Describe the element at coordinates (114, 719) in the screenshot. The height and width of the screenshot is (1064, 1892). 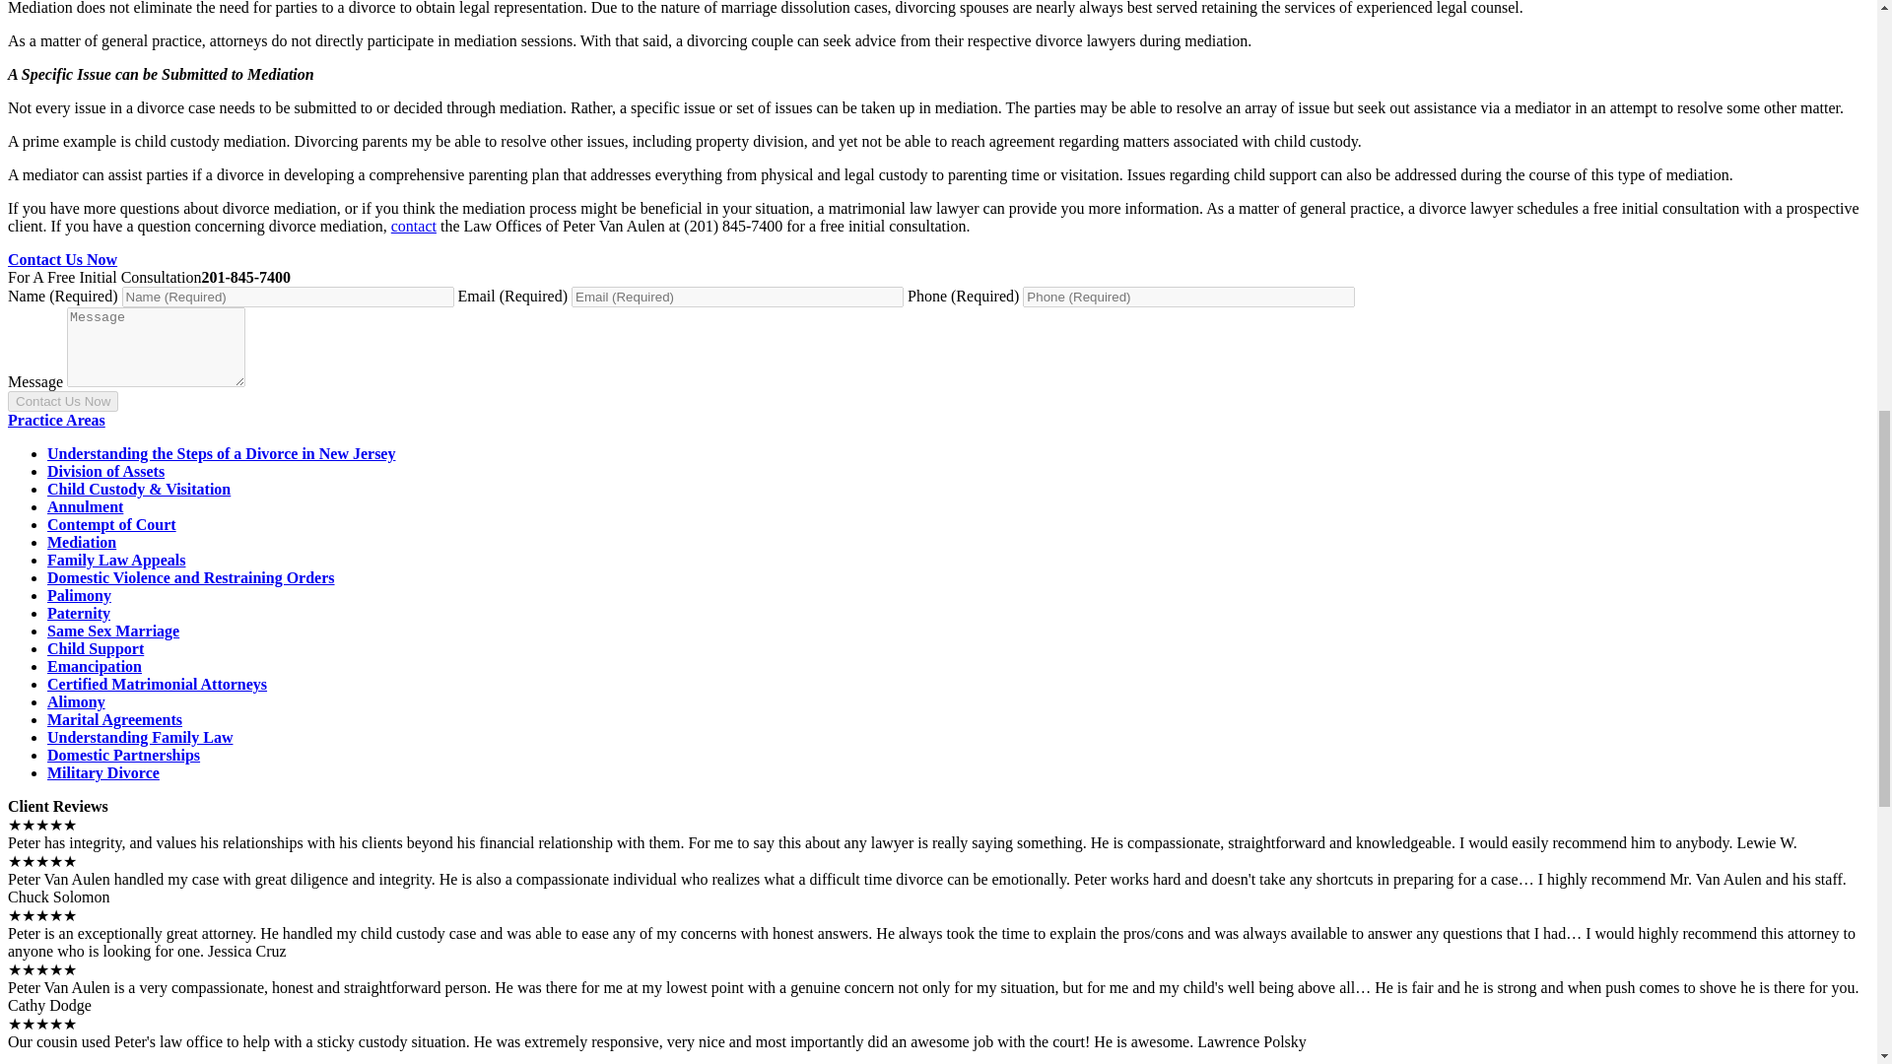
I see `Marital Agreements` at that location.